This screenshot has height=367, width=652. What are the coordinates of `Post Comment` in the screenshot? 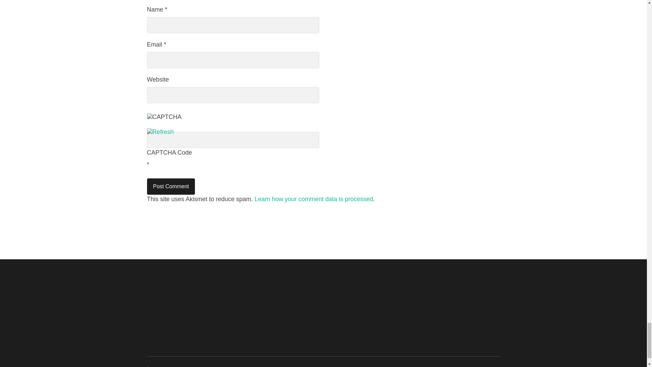 It's located at (171, 186).